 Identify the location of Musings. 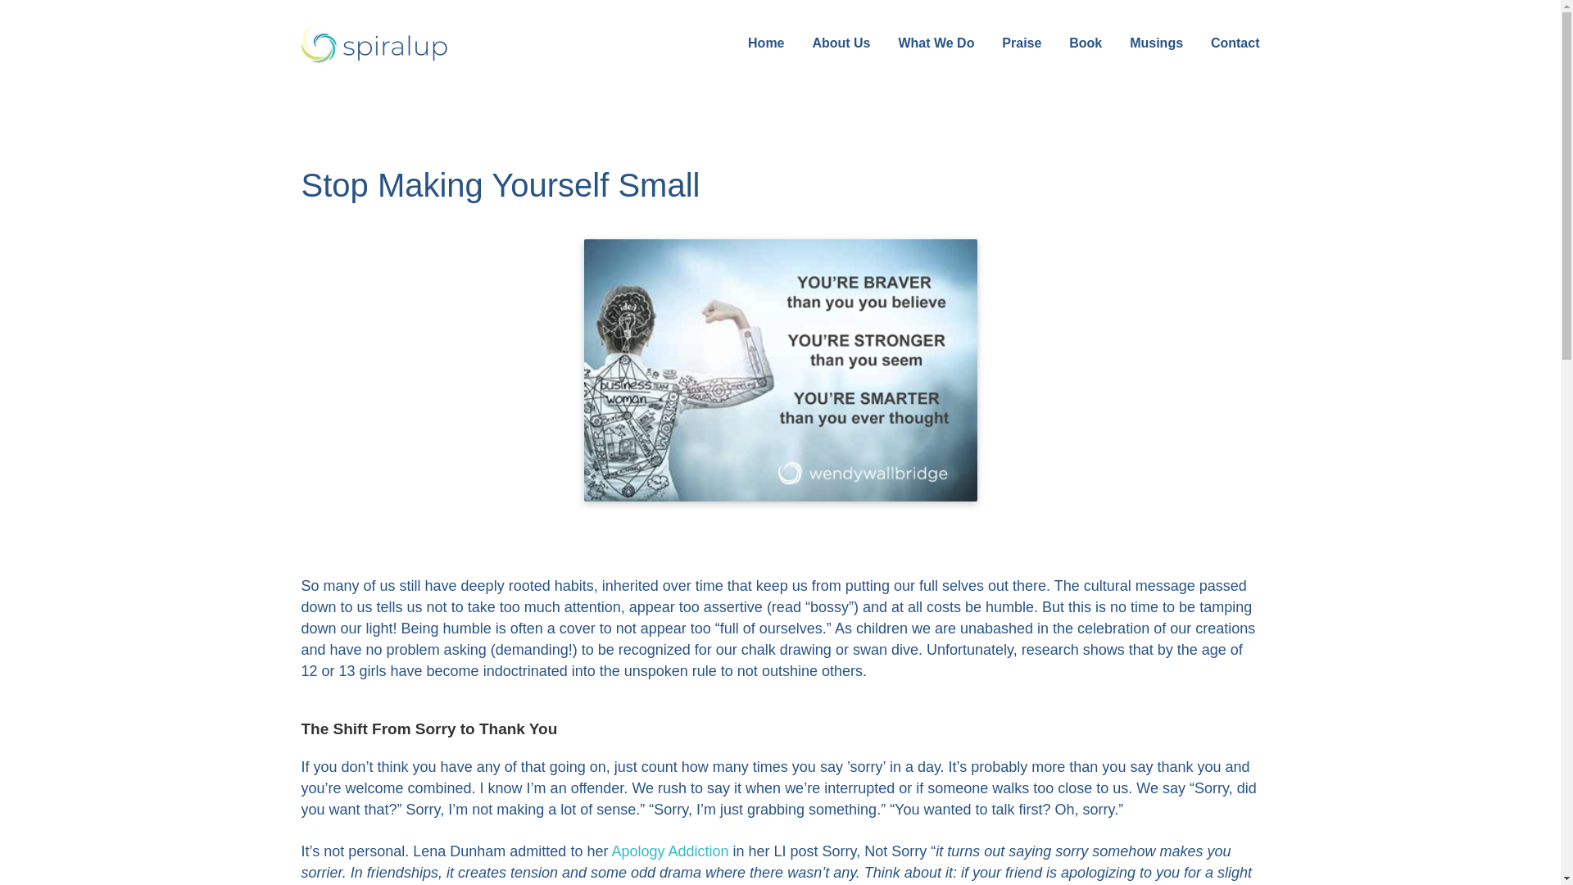
(1157, 43).